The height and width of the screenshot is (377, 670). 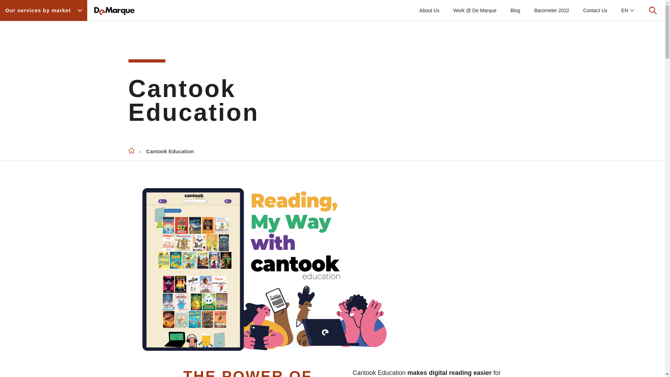 I want to click on Blog, so click(x=515, y=10).